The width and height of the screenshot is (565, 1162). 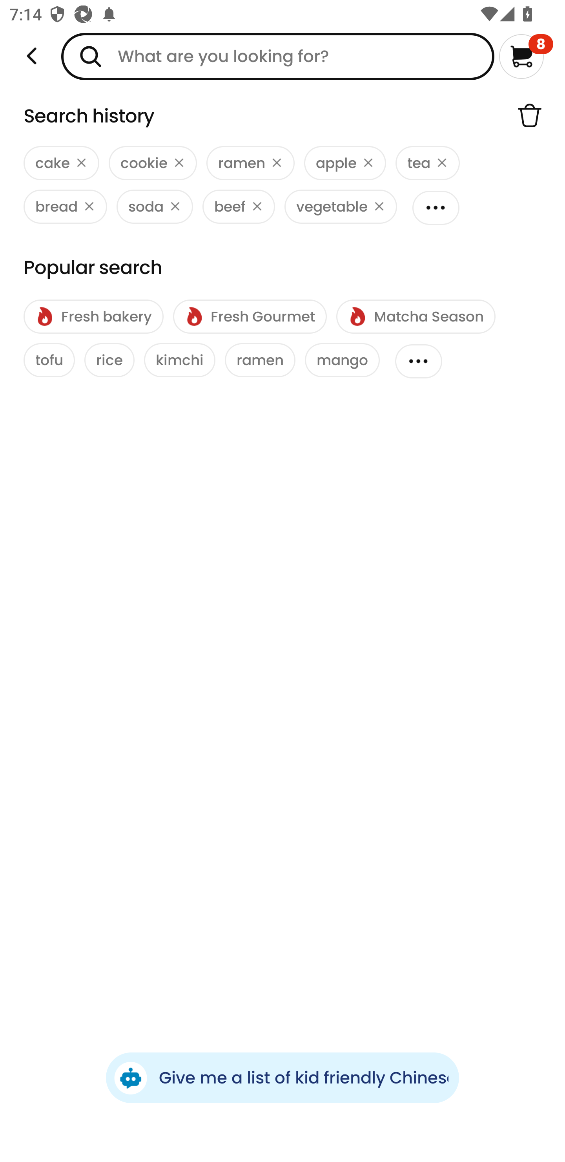 I want to click on Matcha Season, so click(x=416, y=316).